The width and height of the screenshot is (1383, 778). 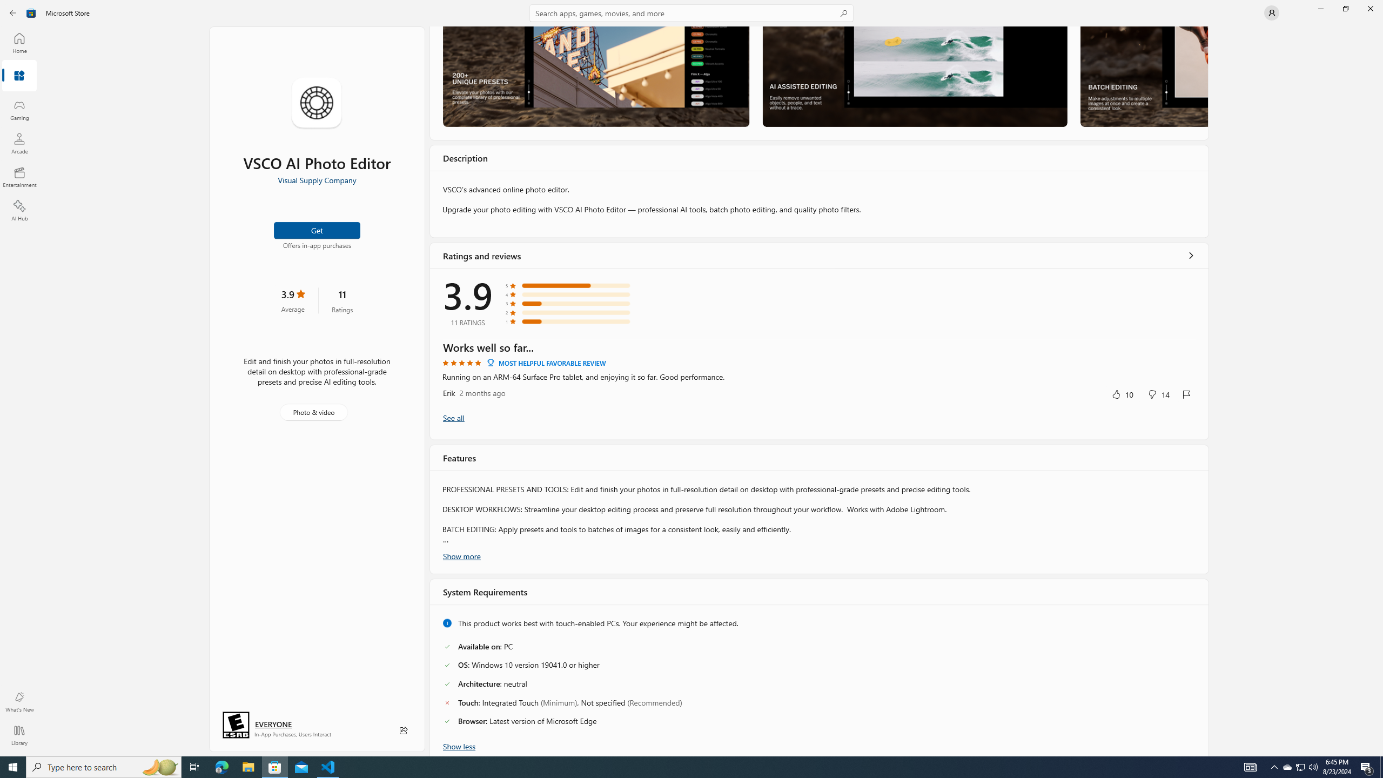 I want to click on Screenshot 2, so click(x=914, y=76).